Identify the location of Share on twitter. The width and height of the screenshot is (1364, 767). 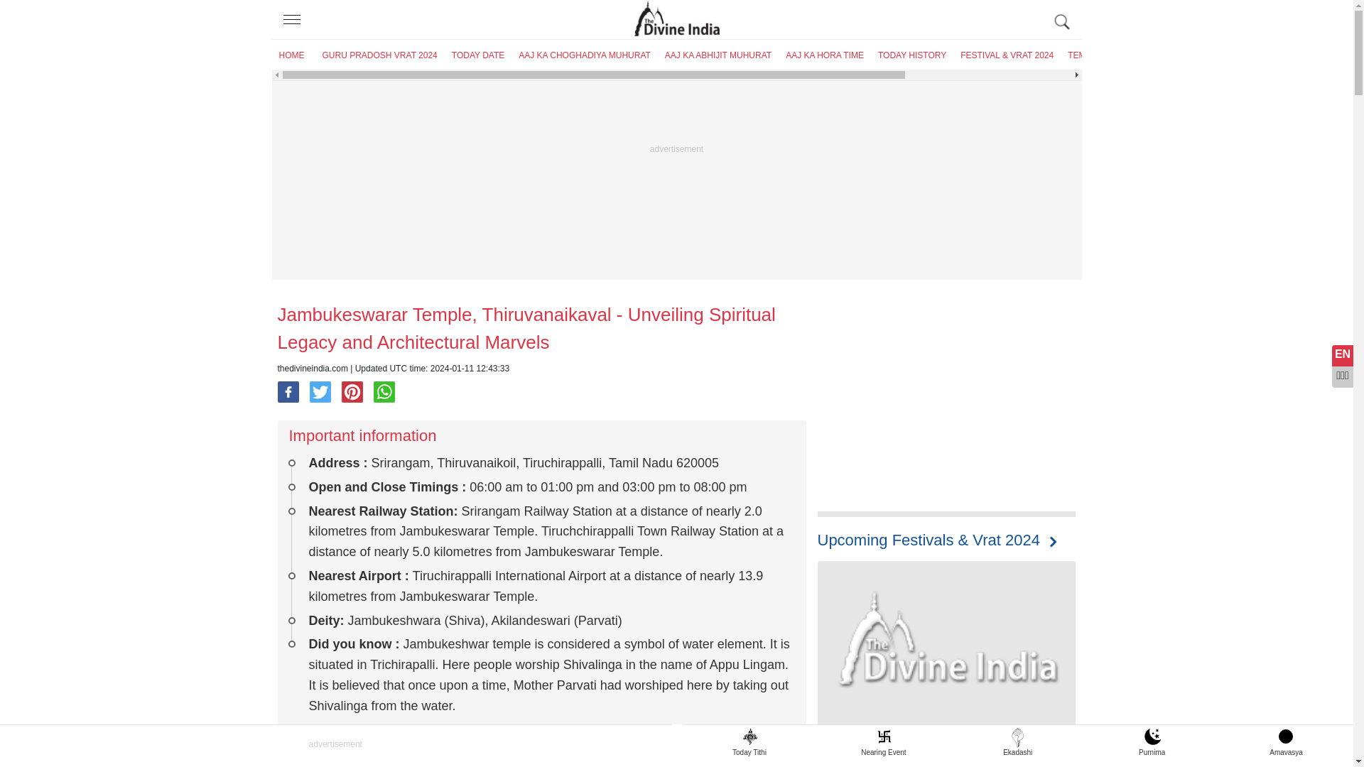
(320, 392).